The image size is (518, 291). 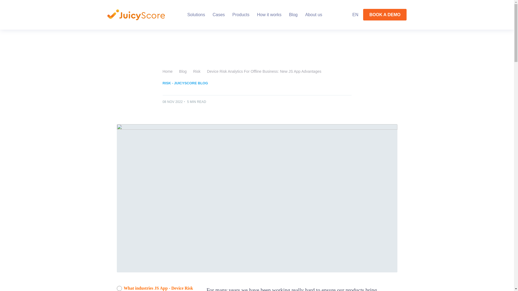 I want to click on Products, so click(x=241, y=15).